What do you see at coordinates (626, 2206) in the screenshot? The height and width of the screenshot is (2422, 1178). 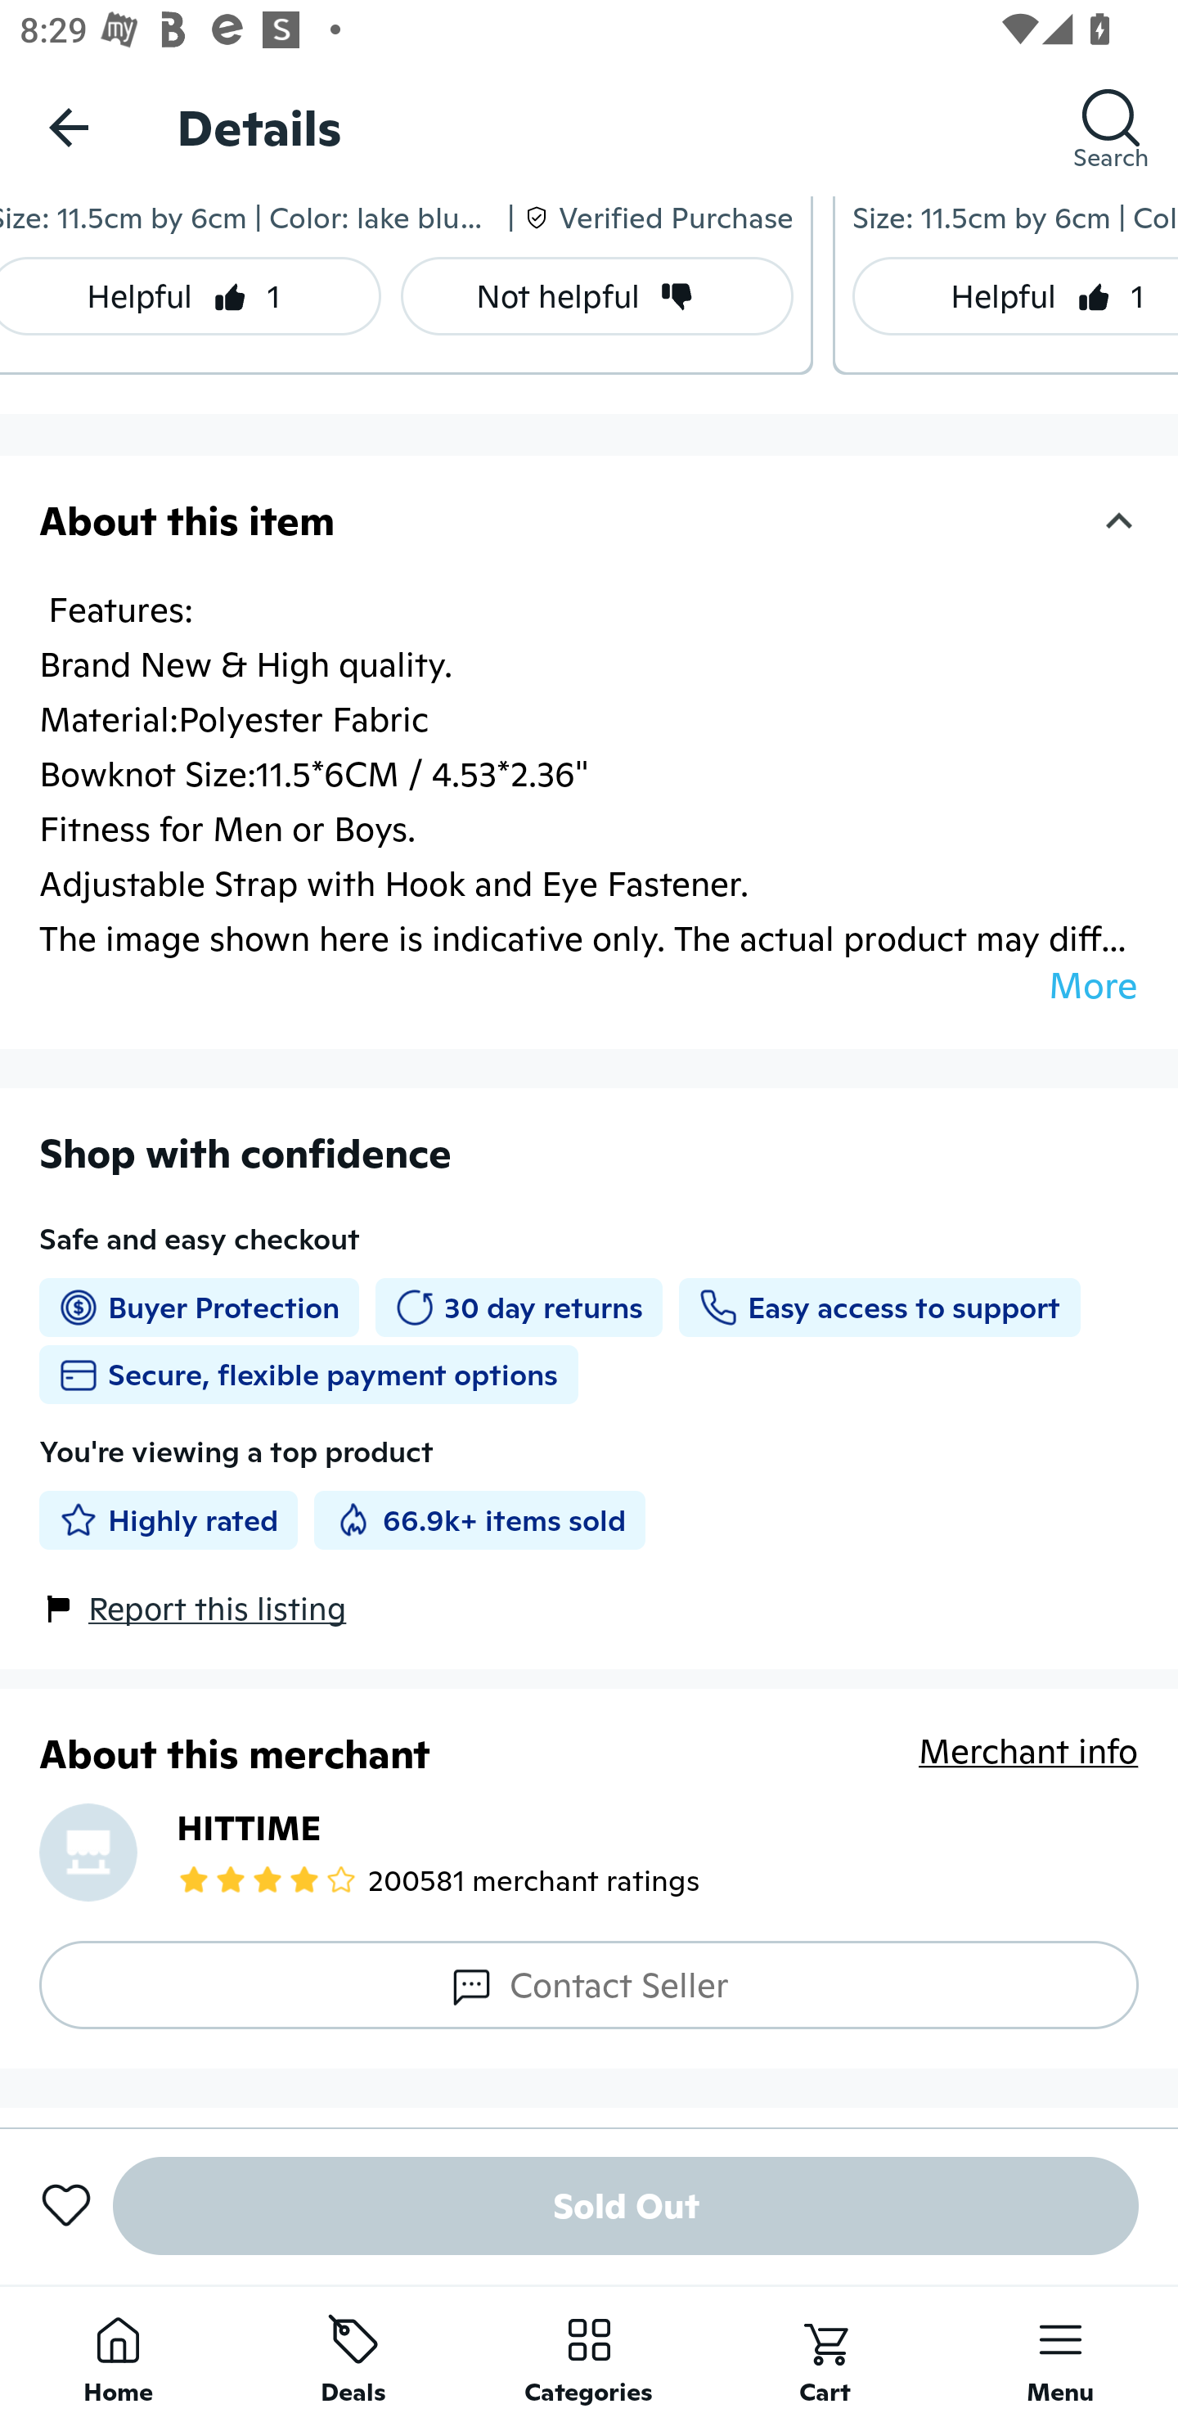 I see `Sold Out` at bounding box center [626, 2206].